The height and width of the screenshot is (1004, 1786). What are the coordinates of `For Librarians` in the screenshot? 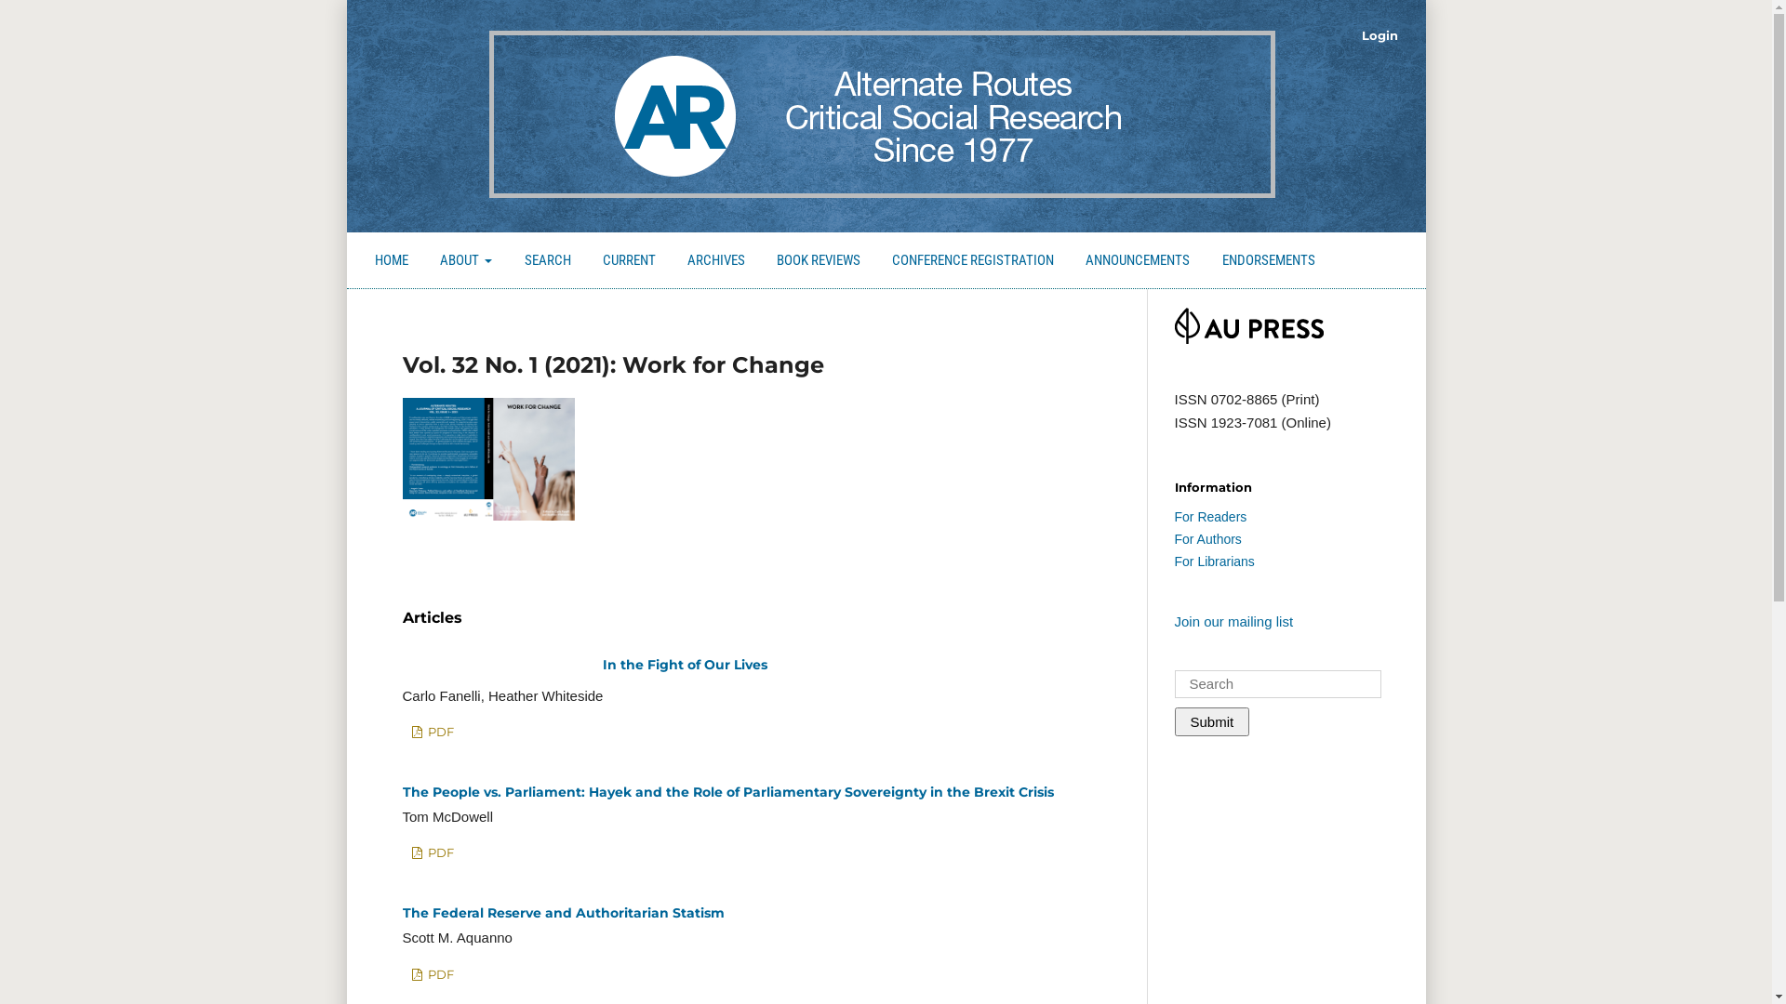 It's located at (1214, 561).